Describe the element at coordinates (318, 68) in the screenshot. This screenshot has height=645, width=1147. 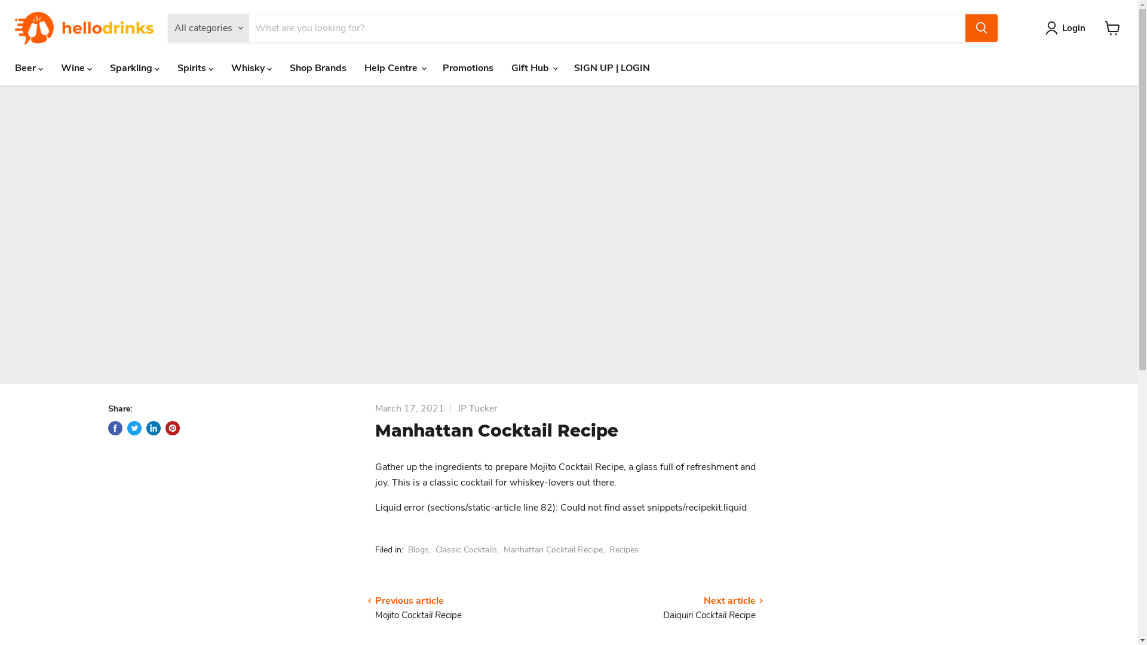
I see `Shop Brands` at that location.